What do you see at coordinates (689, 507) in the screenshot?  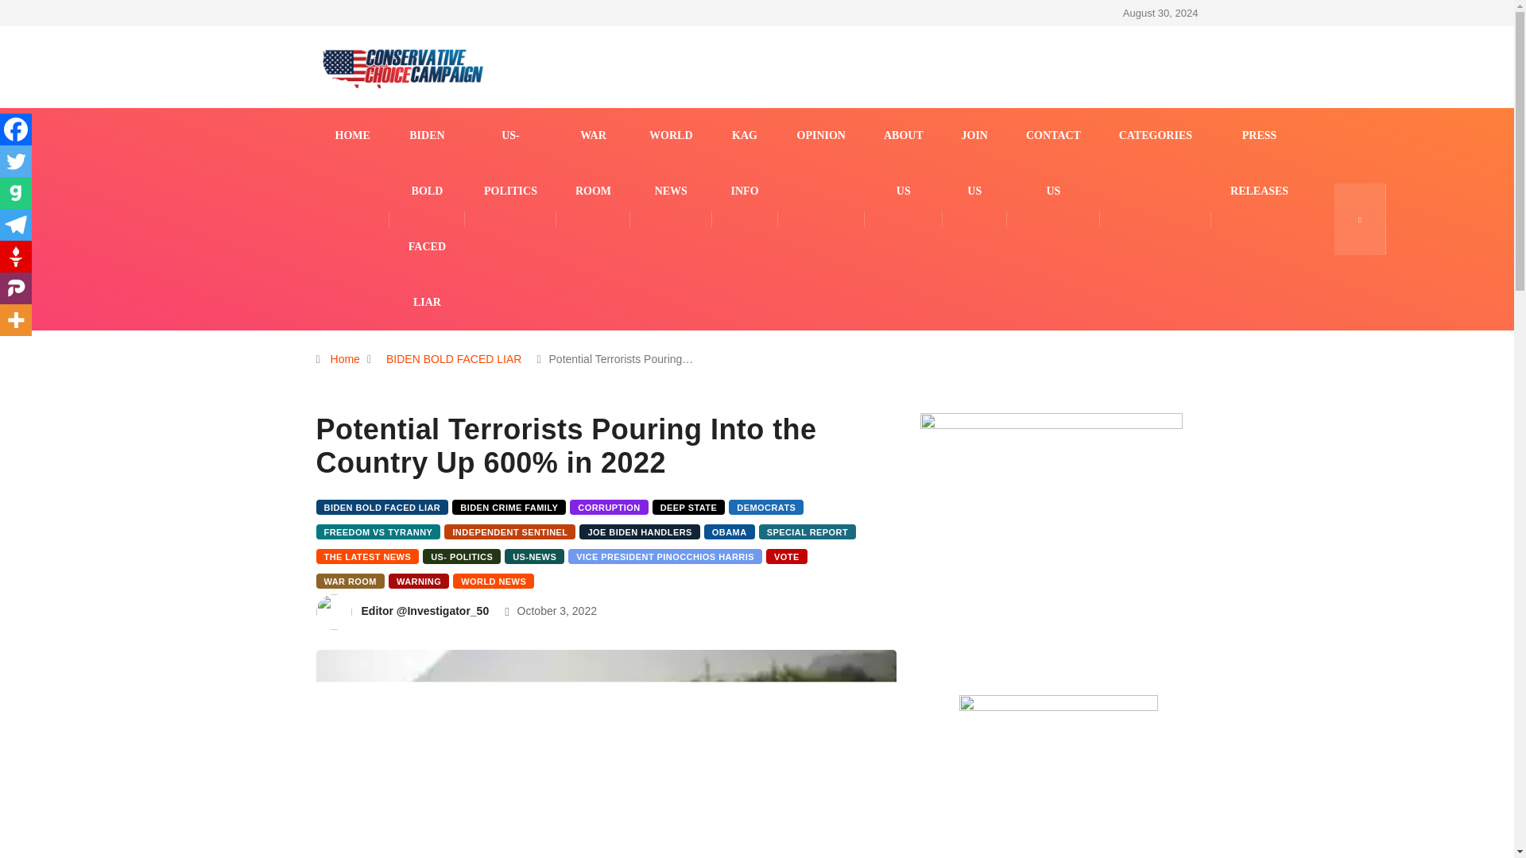 I see `DEEP STATE` at bounding box center [689, 507].